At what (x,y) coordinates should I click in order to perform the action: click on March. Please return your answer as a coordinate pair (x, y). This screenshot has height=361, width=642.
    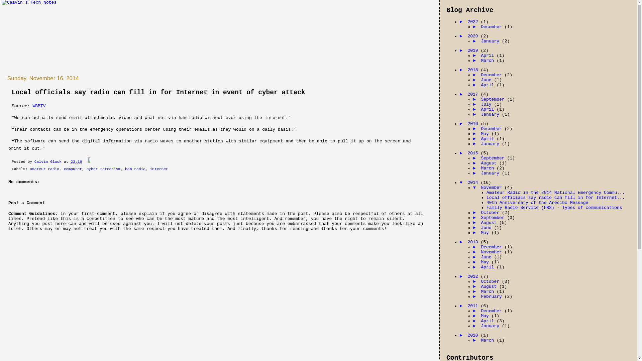
    Looking at the image, I should click on (489, 168).